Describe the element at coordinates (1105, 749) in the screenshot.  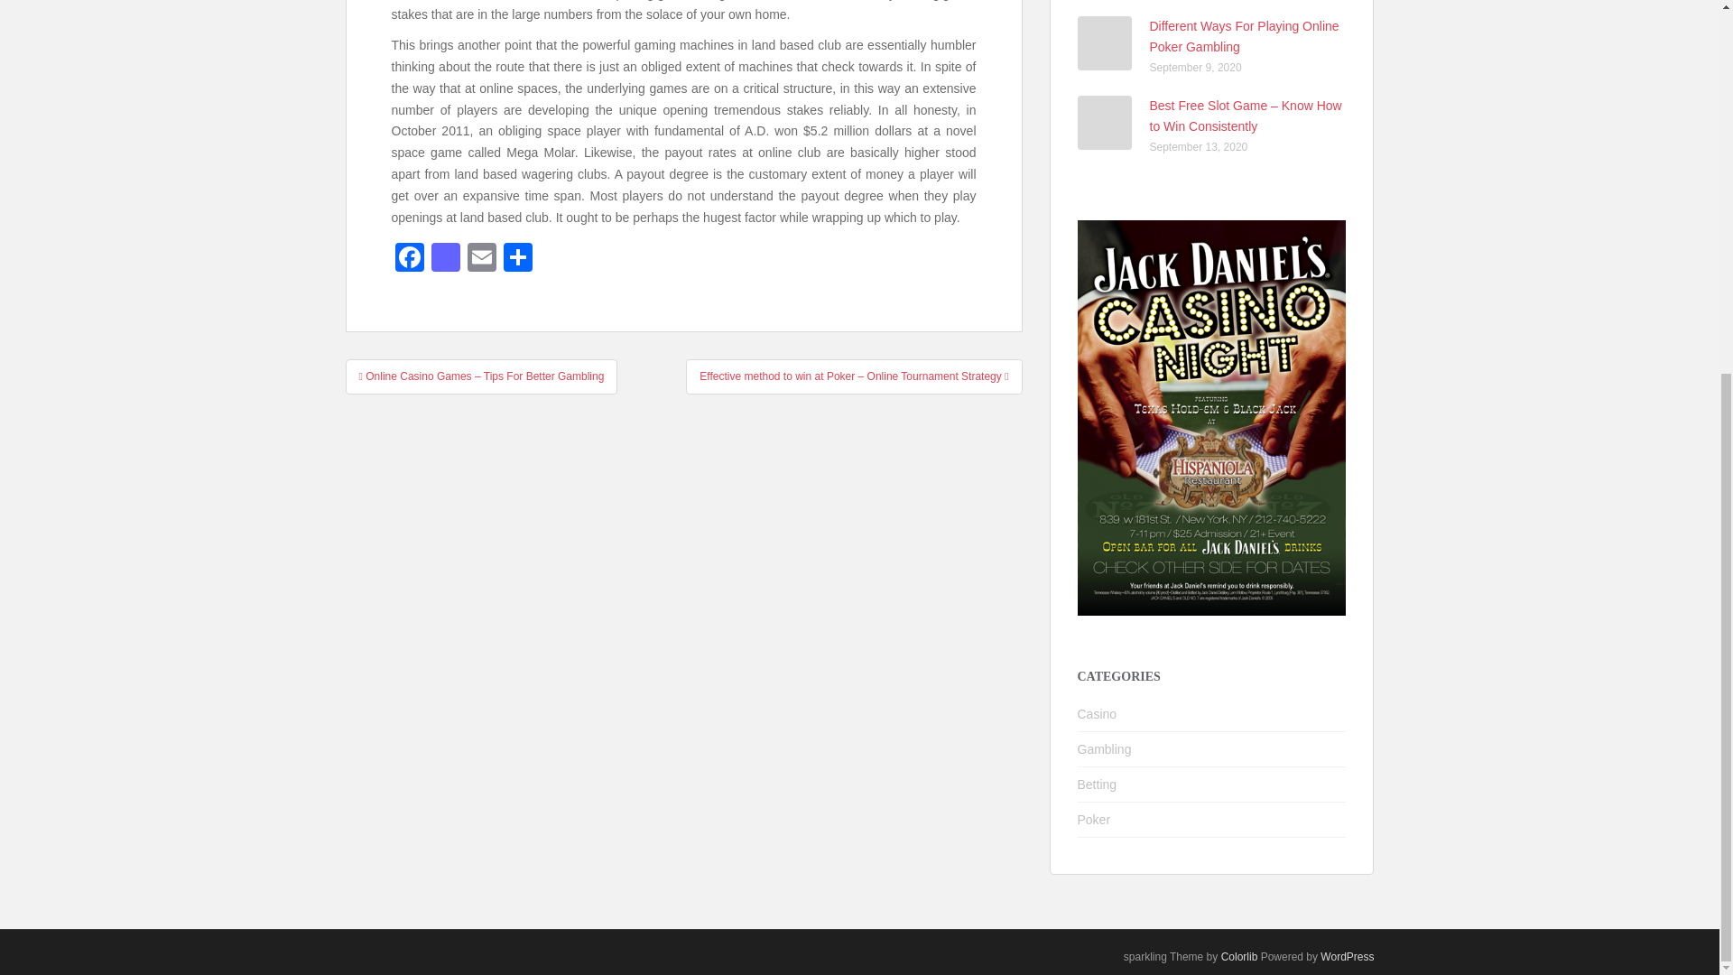
I see `Gambling` at that location.